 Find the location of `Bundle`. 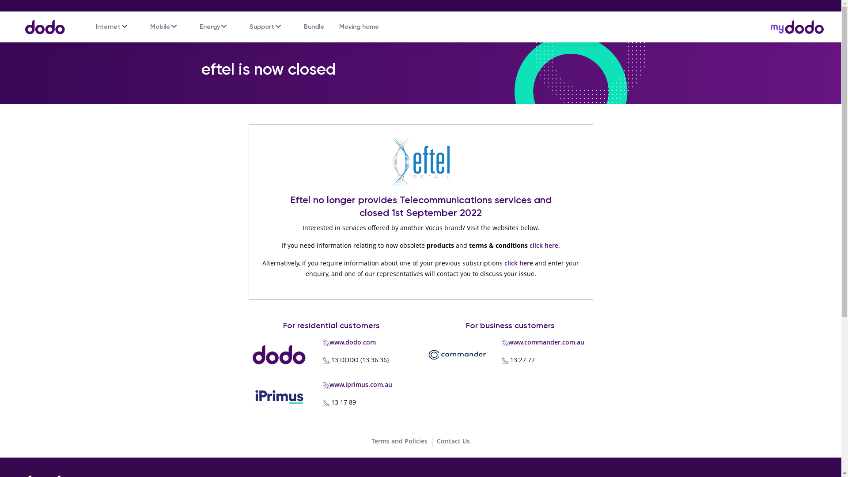

Bundle is located at coordinates (314, 27).